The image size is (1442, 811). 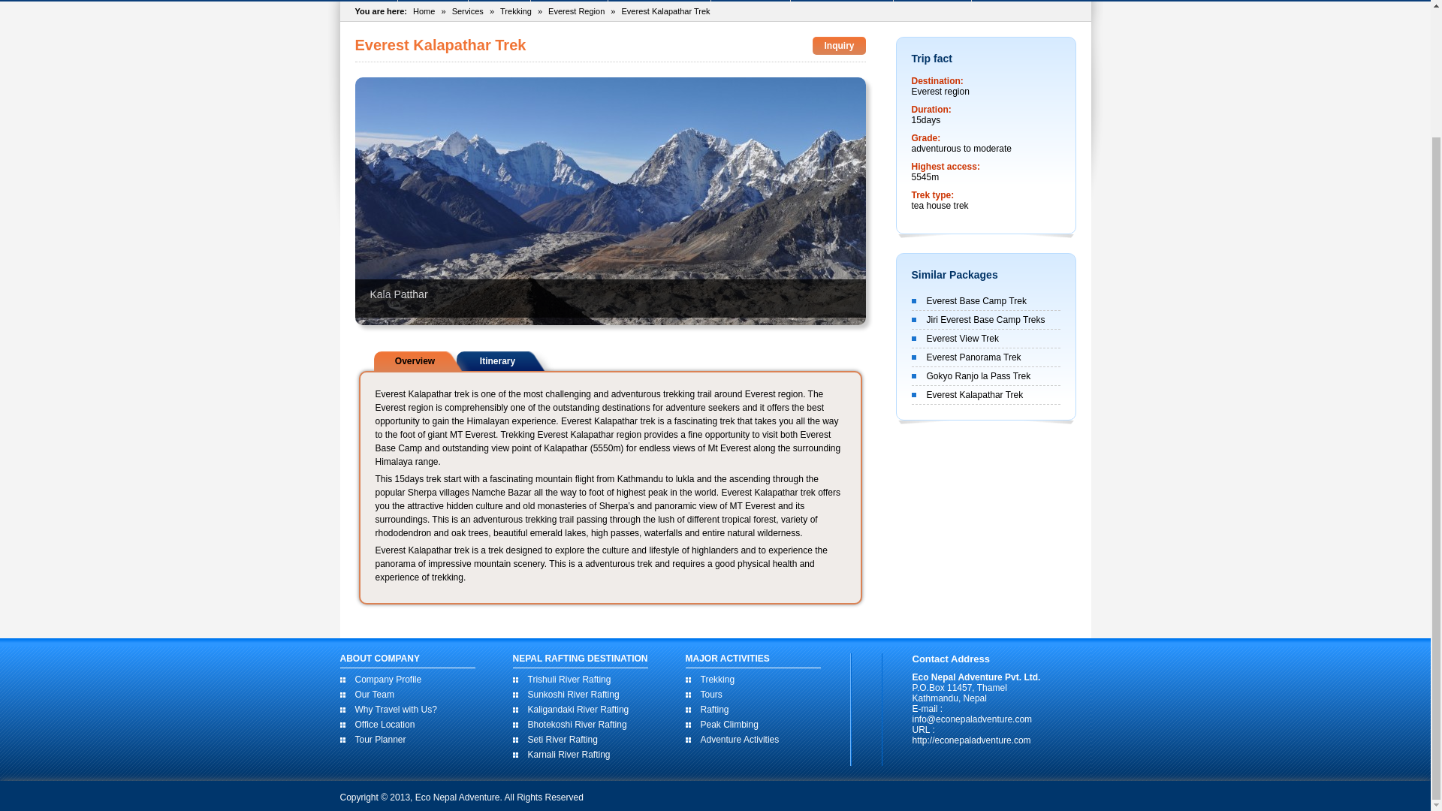 What do you see at coordinates (467, 11) in the screenshot?
I see `Services` at bounding box center [467, 11].